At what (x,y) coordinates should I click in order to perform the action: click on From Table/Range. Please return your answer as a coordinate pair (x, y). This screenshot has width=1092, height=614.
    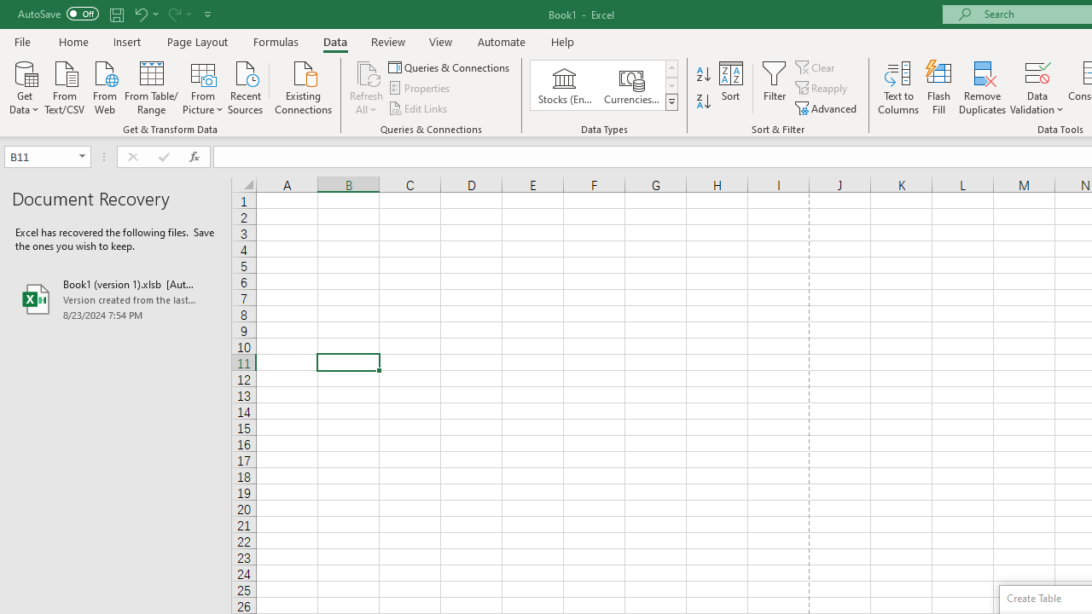
    Looking at the image, I should click on (152, 86).